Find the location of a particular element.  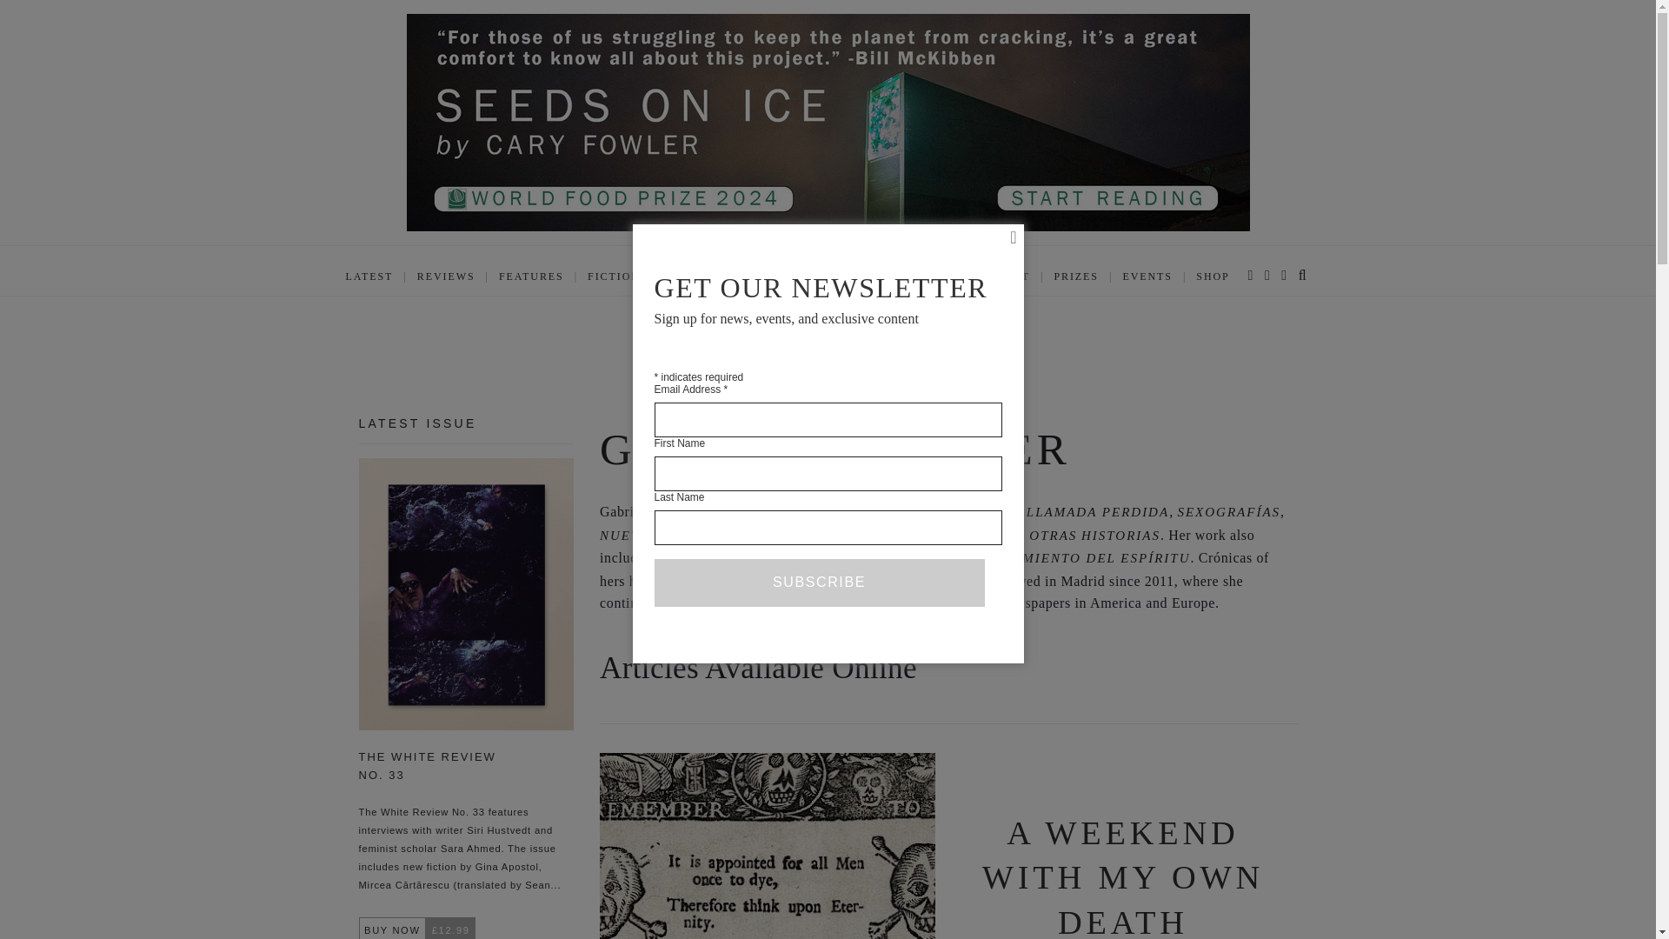

Subscribe is located at coordinates (819, 581).